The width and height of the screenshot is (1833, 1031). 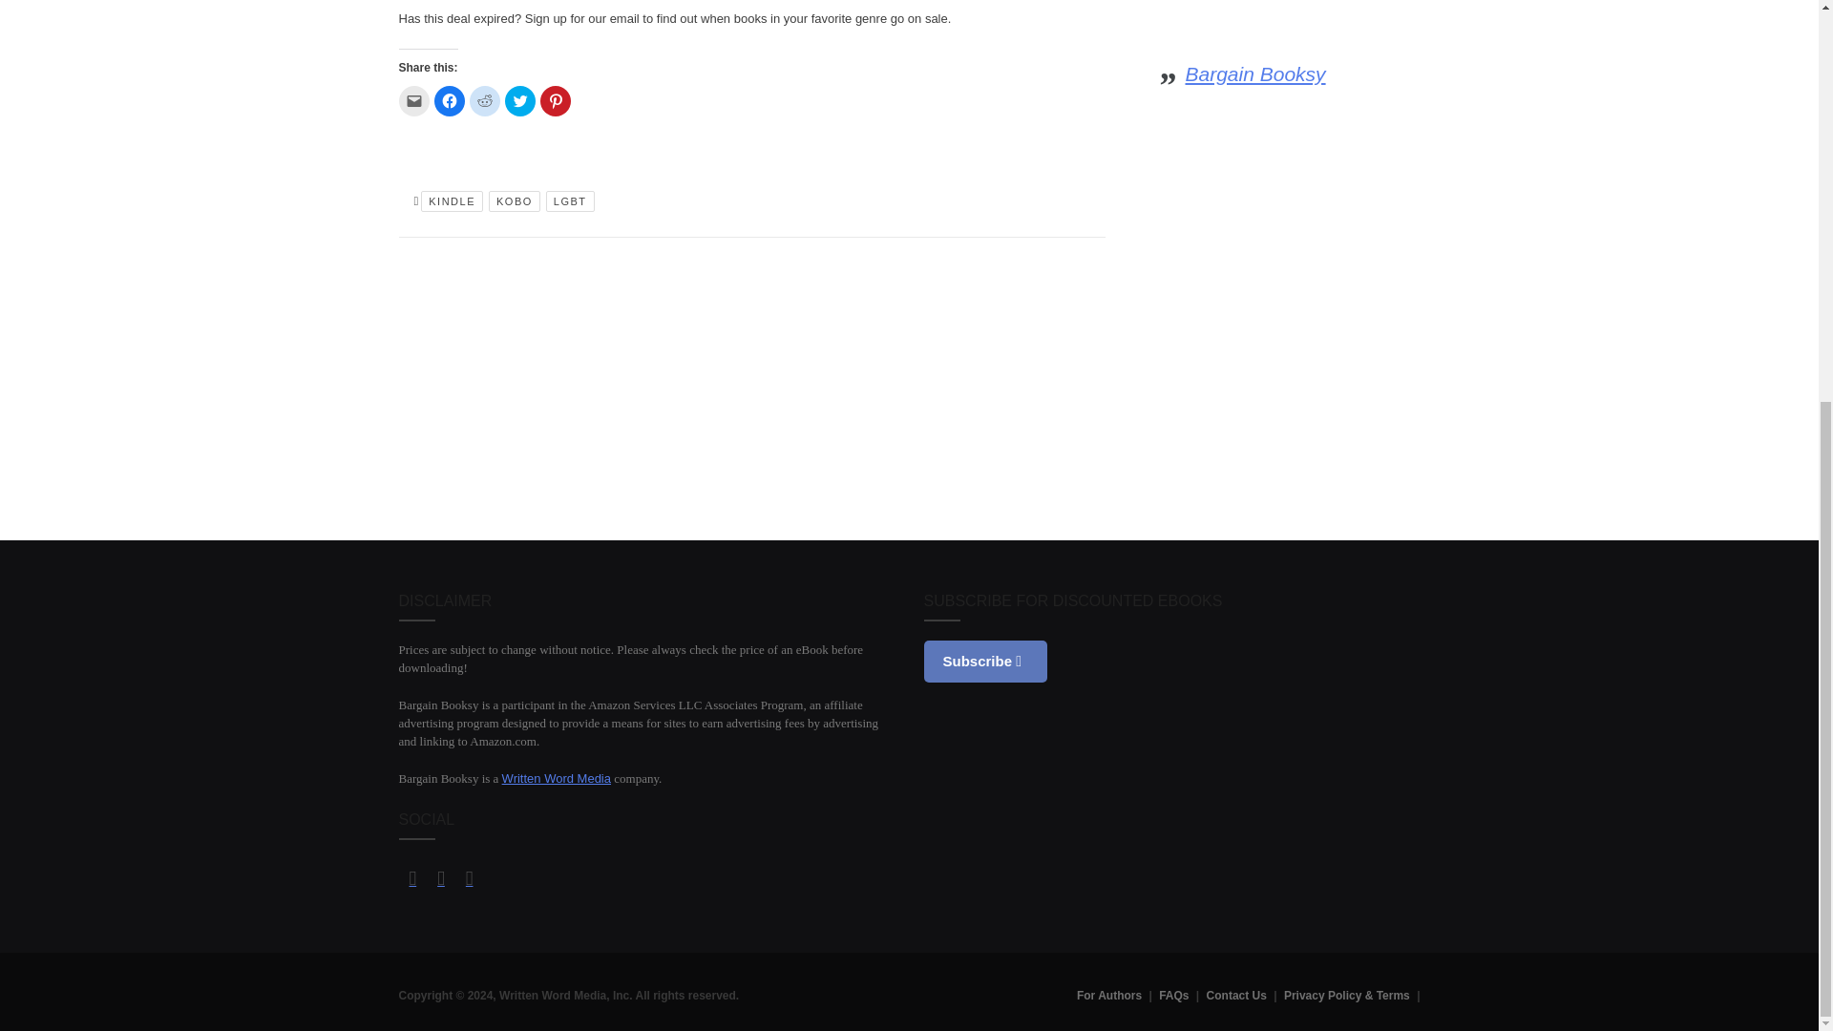 I want to click on LGBT, so click(x=570, y=200).